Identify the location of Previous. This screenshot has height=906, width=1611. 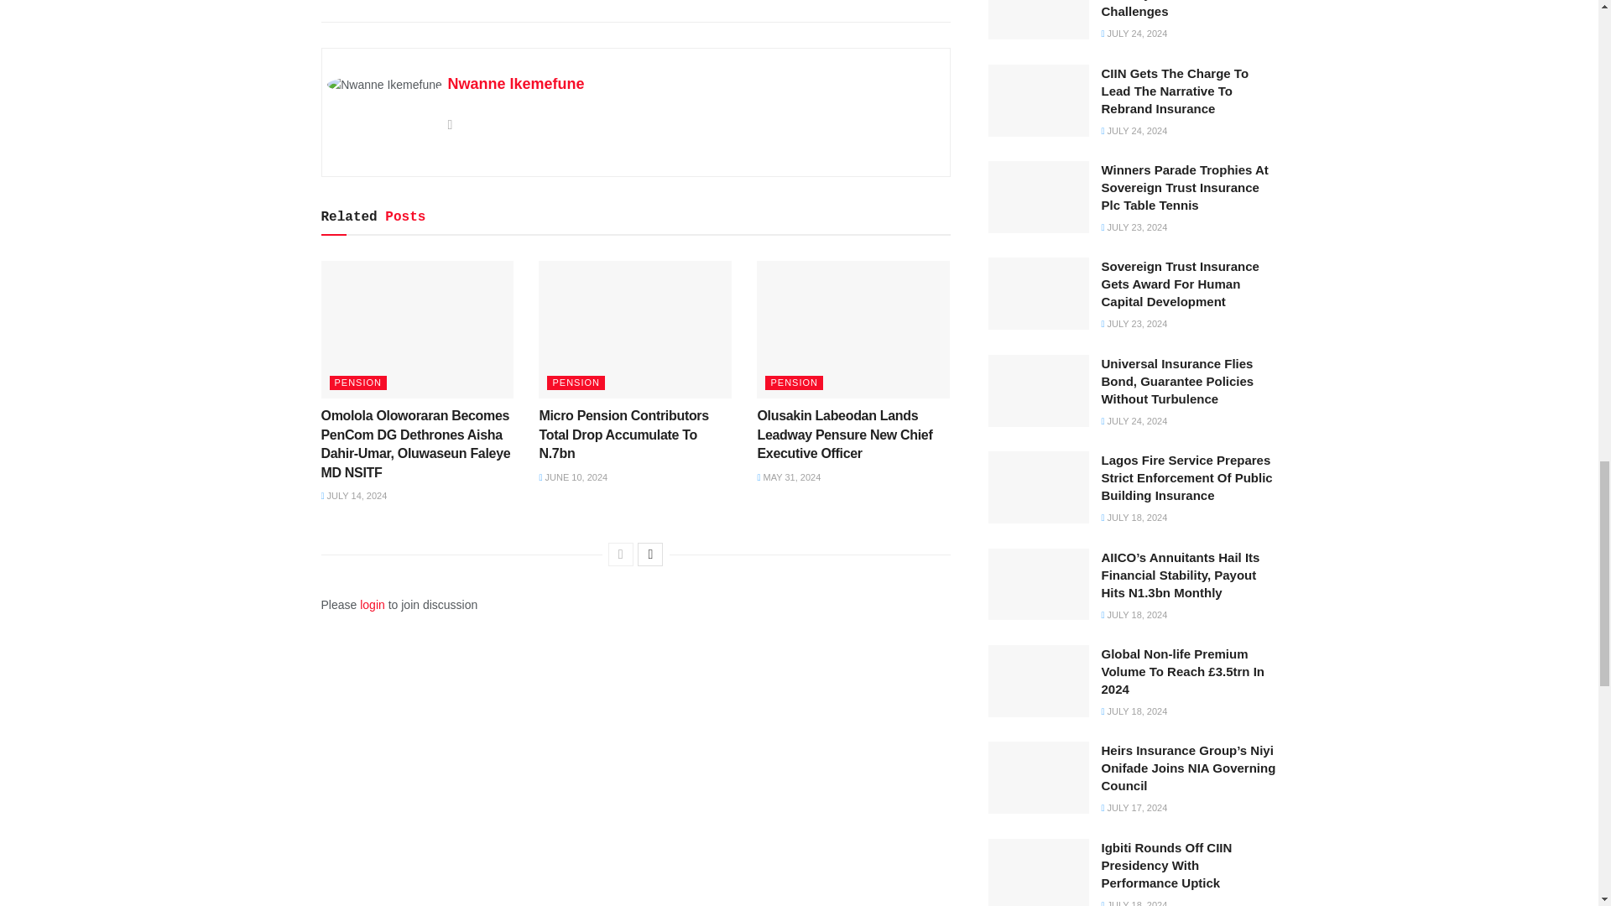
(621, 554).